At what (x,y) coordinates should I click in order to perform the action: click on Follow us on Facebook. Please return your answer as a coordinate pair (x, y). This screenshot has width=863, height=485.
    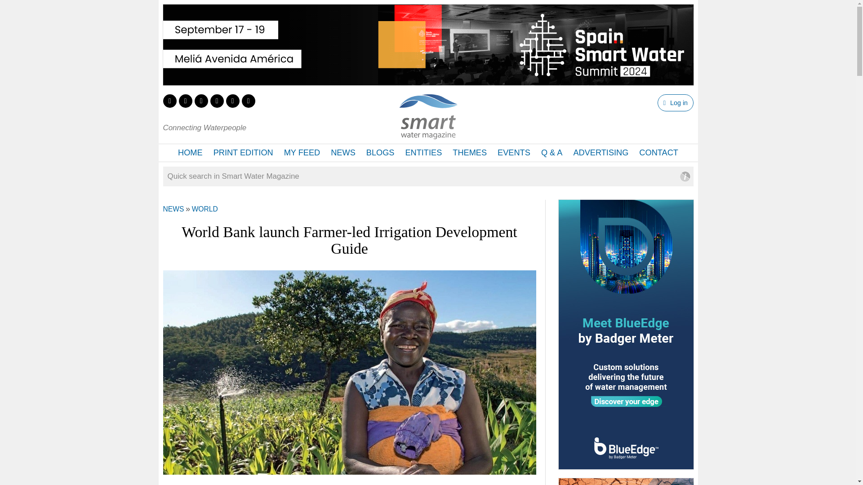
    Looking at the image, I should click on (185, 101).